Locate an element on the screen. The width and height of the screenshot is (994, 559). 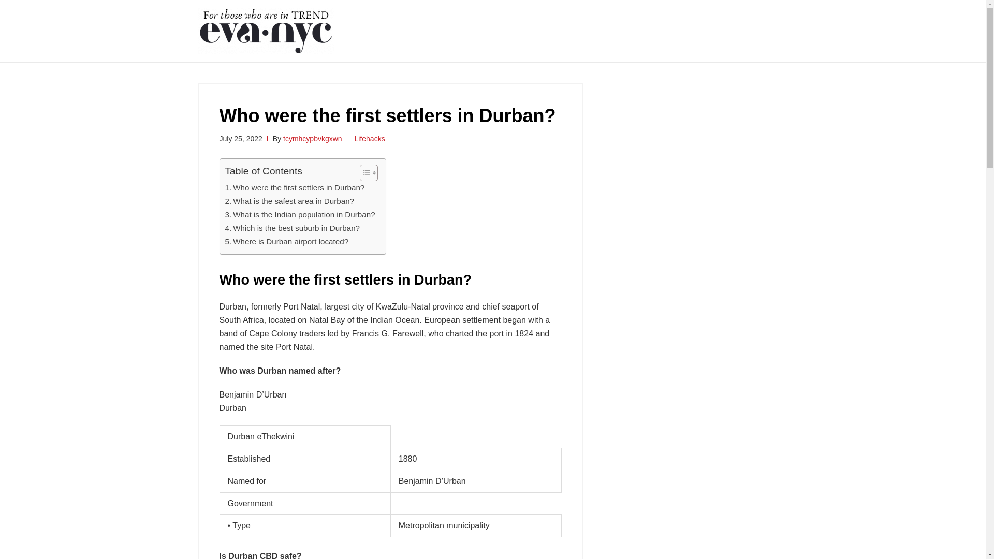
Who were the first settlers in Durban? is located at coordinates (294, 187).